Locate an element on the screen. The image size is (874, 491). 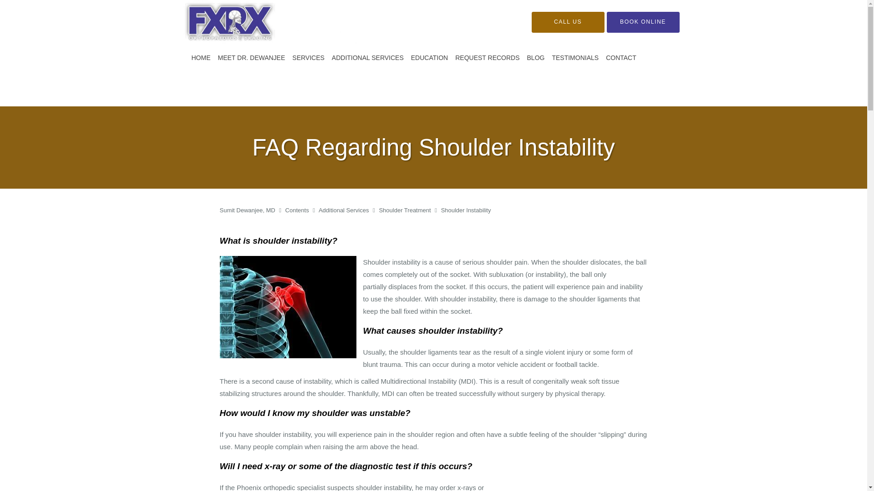
Shoulder Instability is located at coordinates (466, 210).